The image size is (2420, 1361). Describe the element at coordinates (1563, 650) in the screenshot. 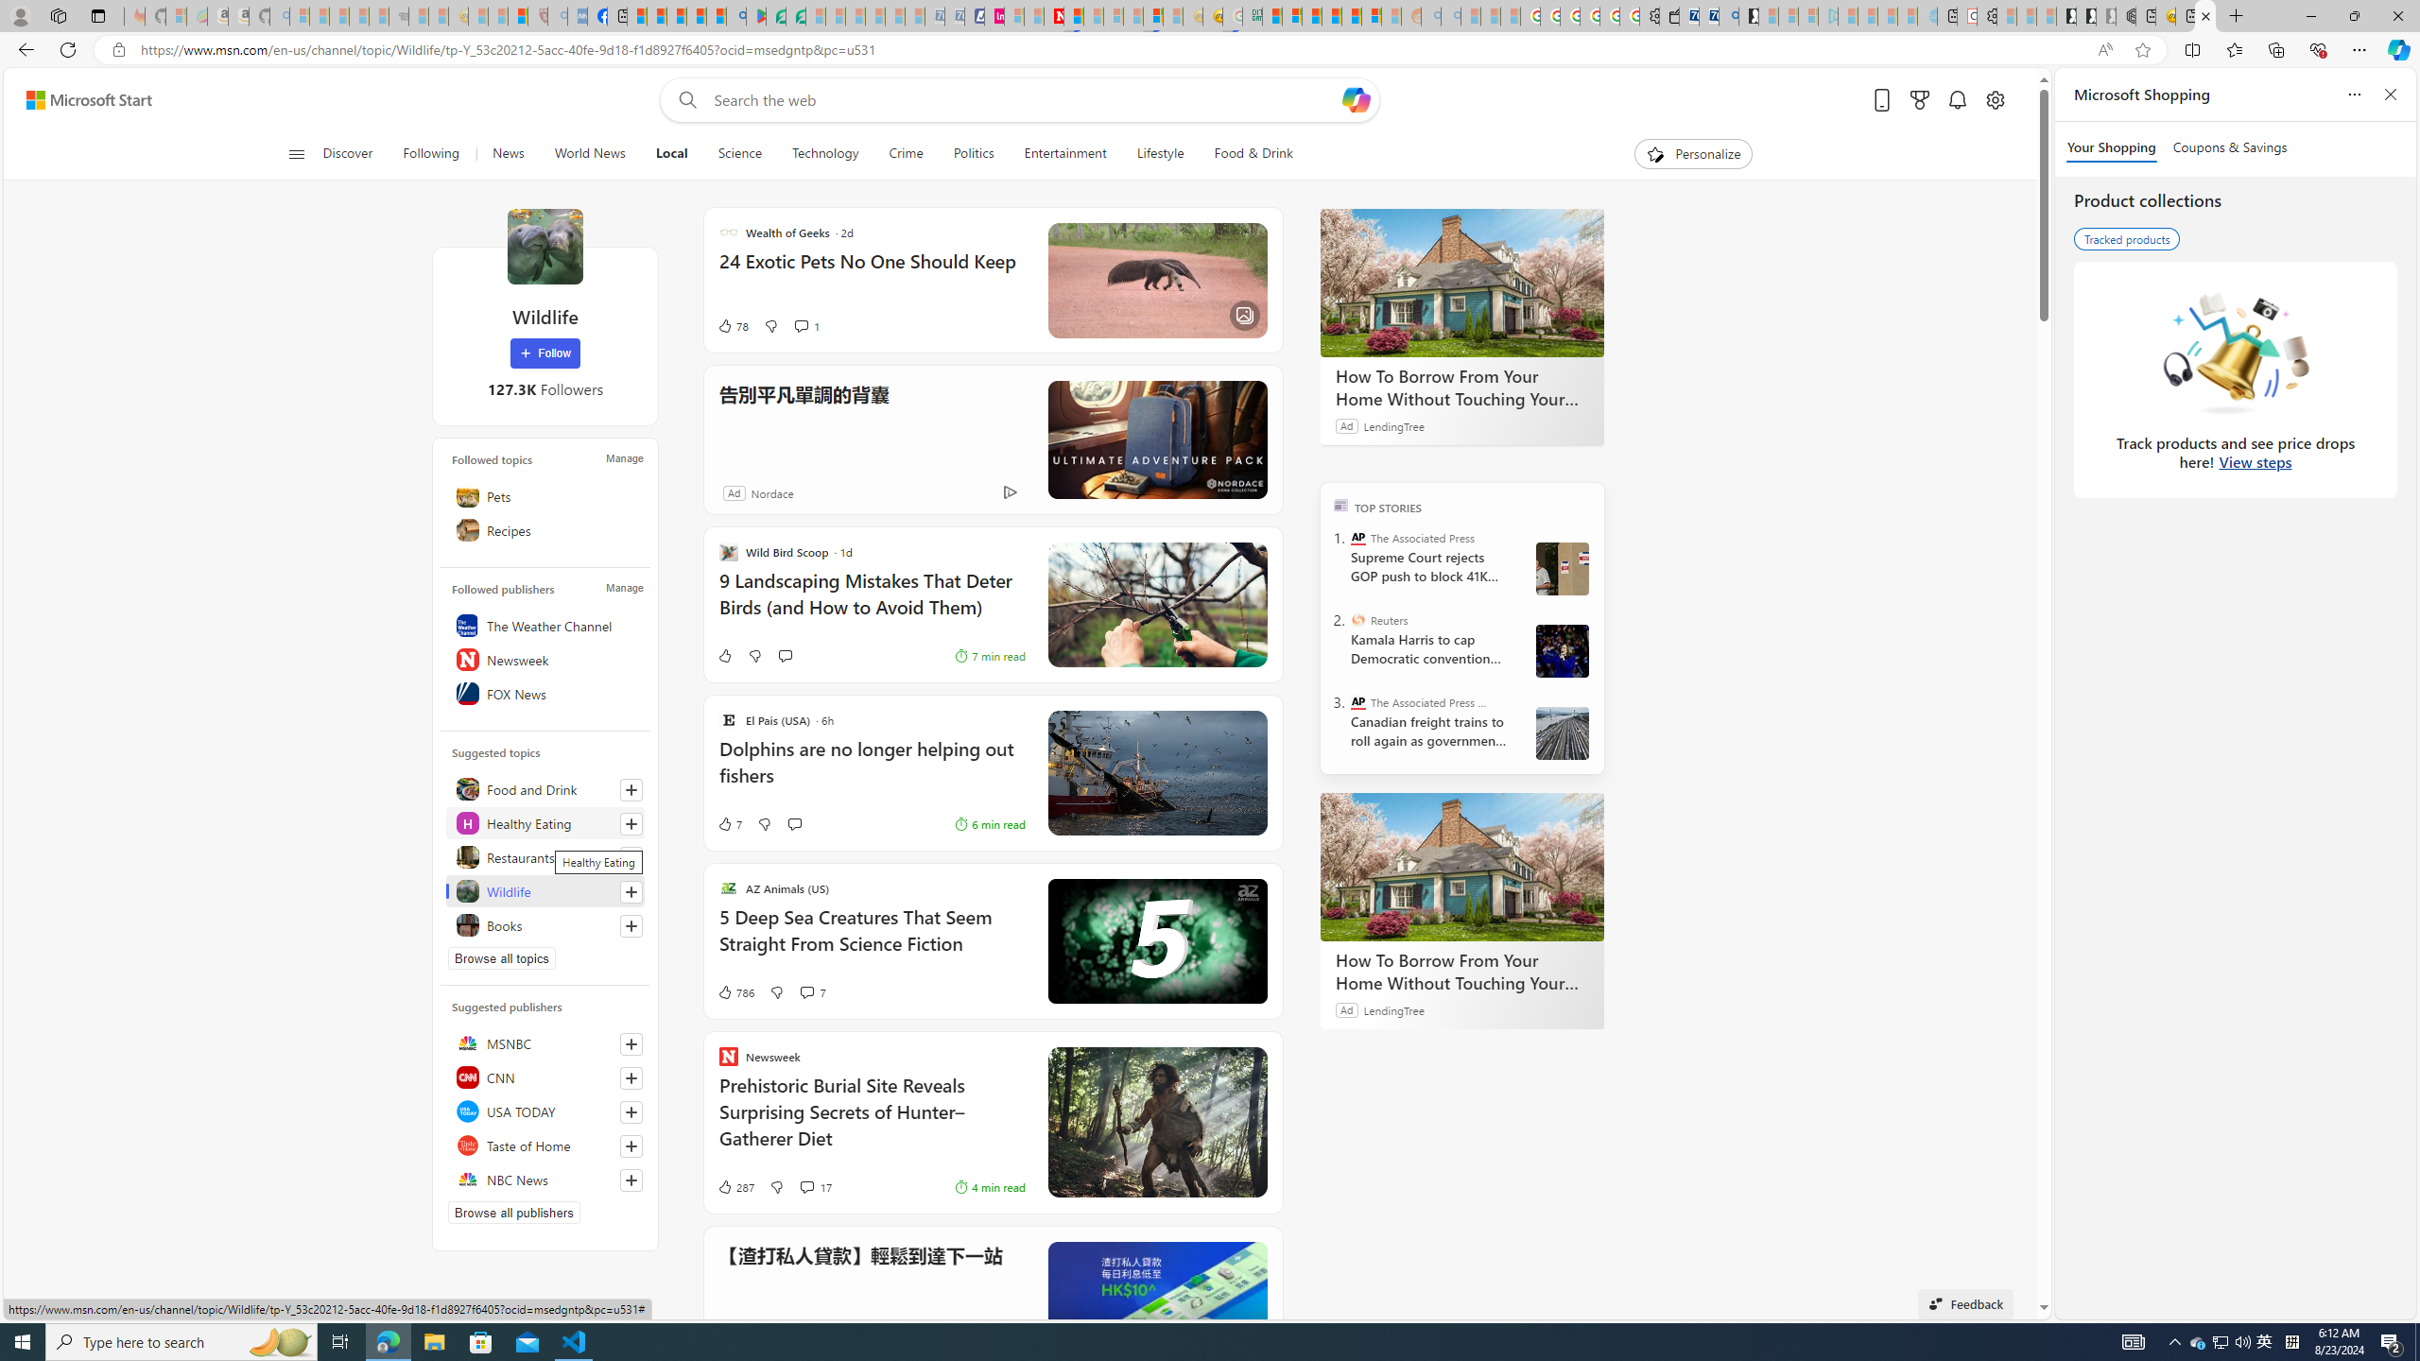

I see ` Harris and Walz campaign in Wisconsin` at that location.